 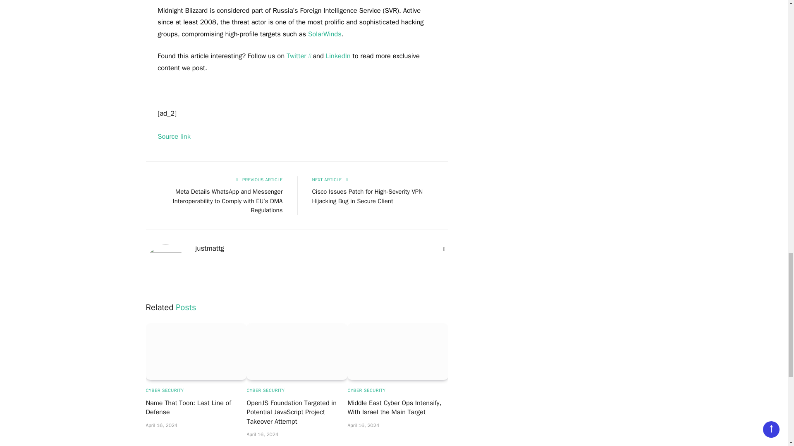 What do you see at coordinates (338, 56) in the screenshot?
I see `LinkedIn` at bounding box center [338, 56].